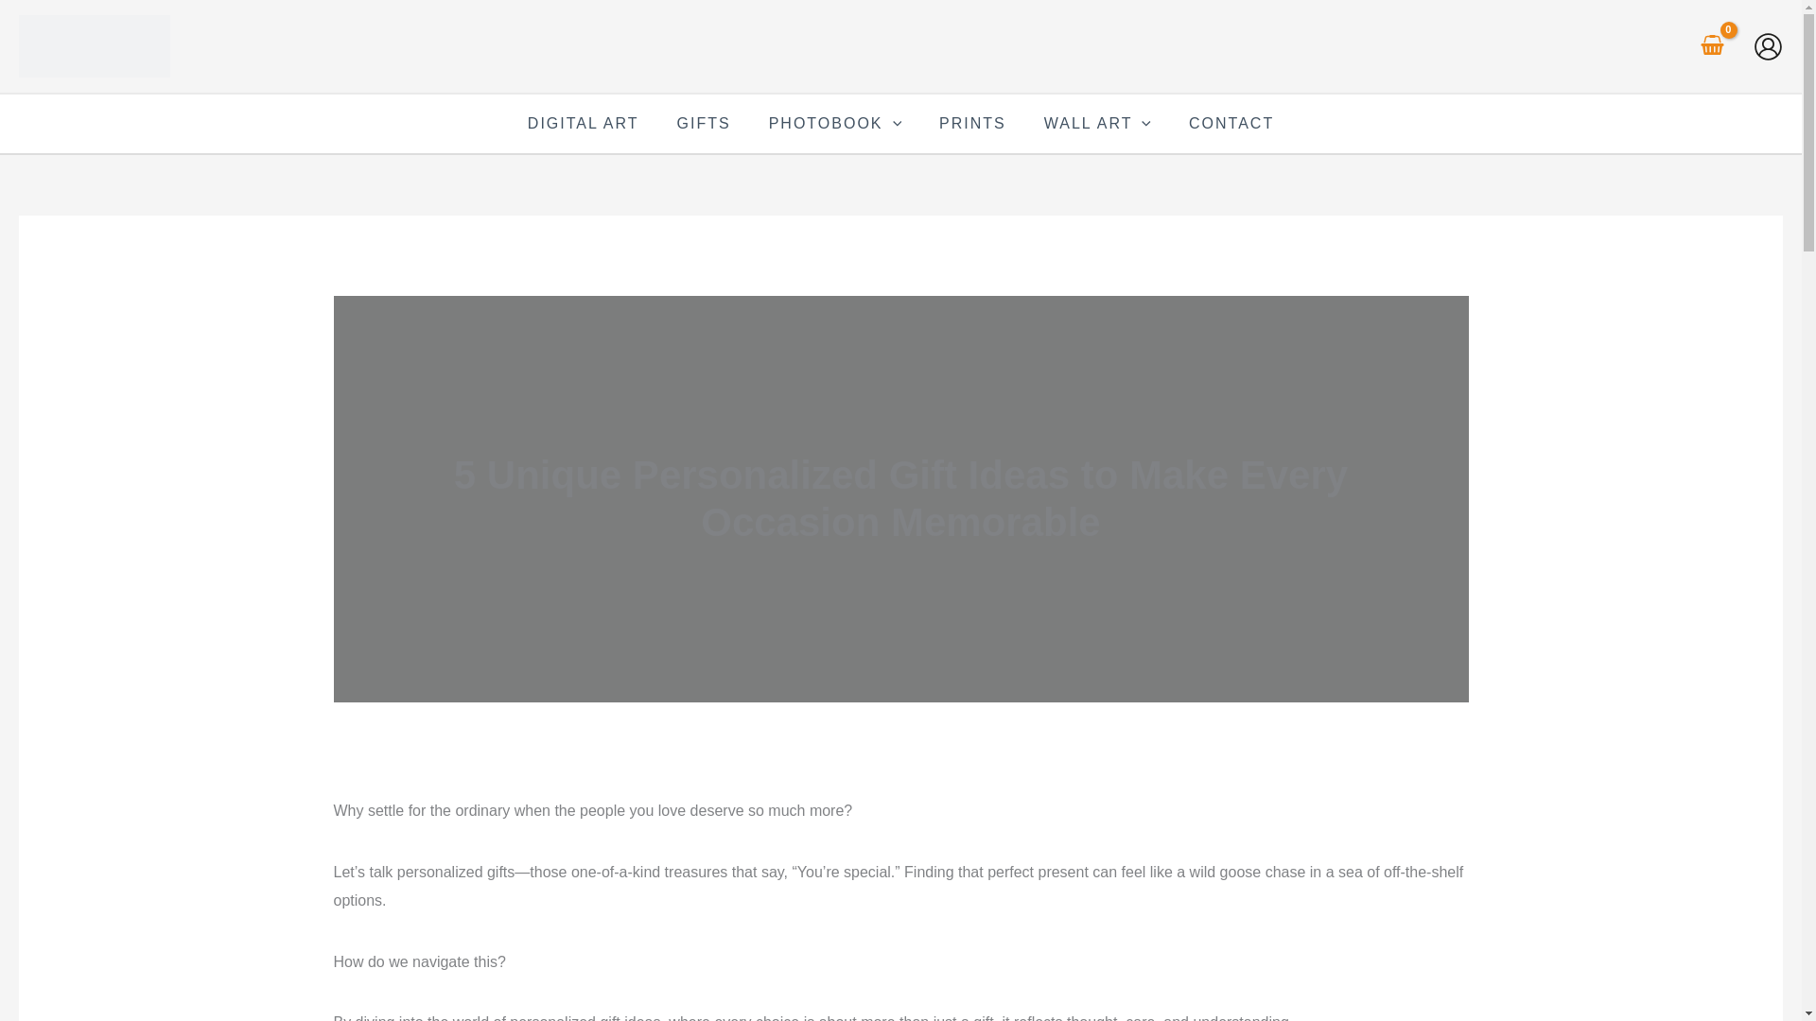 This screenshot has width=1816, height=1021. Describe the element at coordinates (583, 123) in the screenshot. I see `DIGITAL ART` at that location.